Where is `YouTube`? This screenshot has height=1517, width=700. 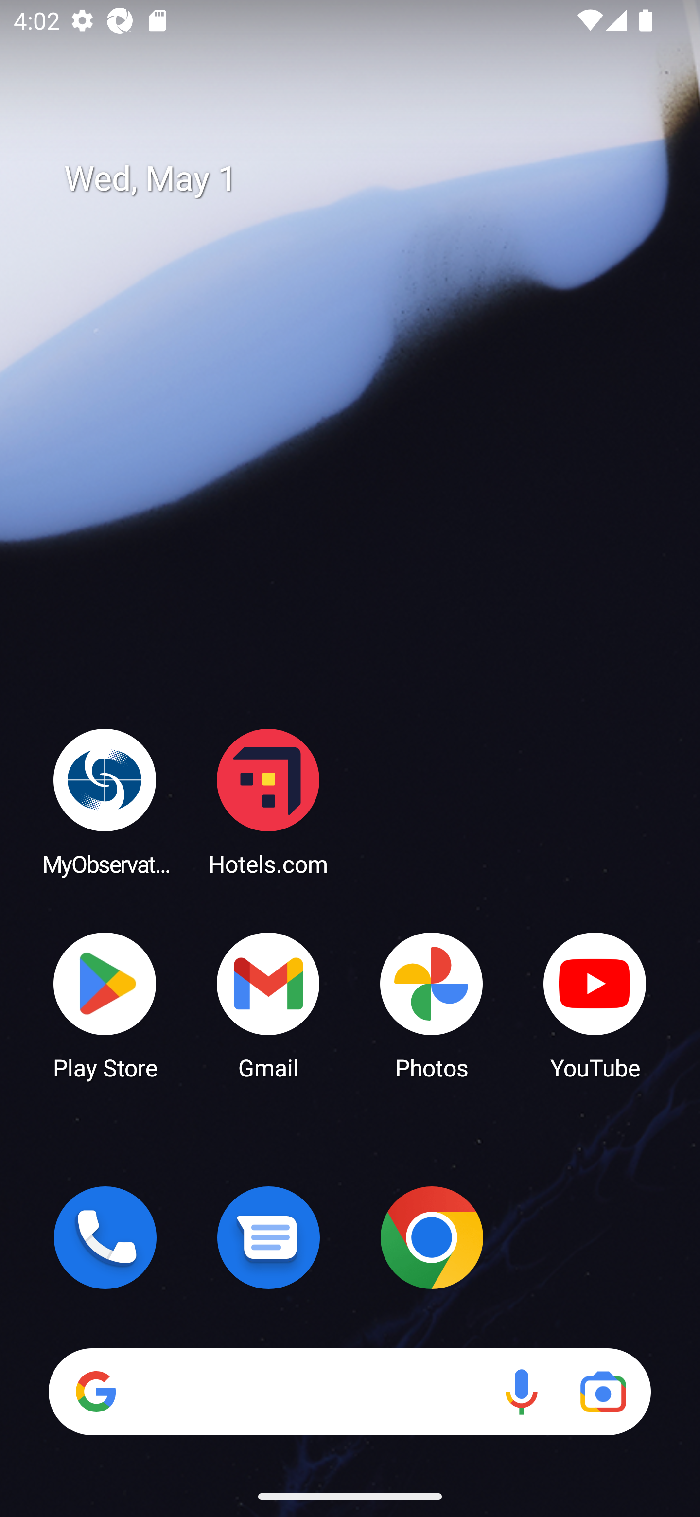
YouTube is located at coordinates (595, 1005).